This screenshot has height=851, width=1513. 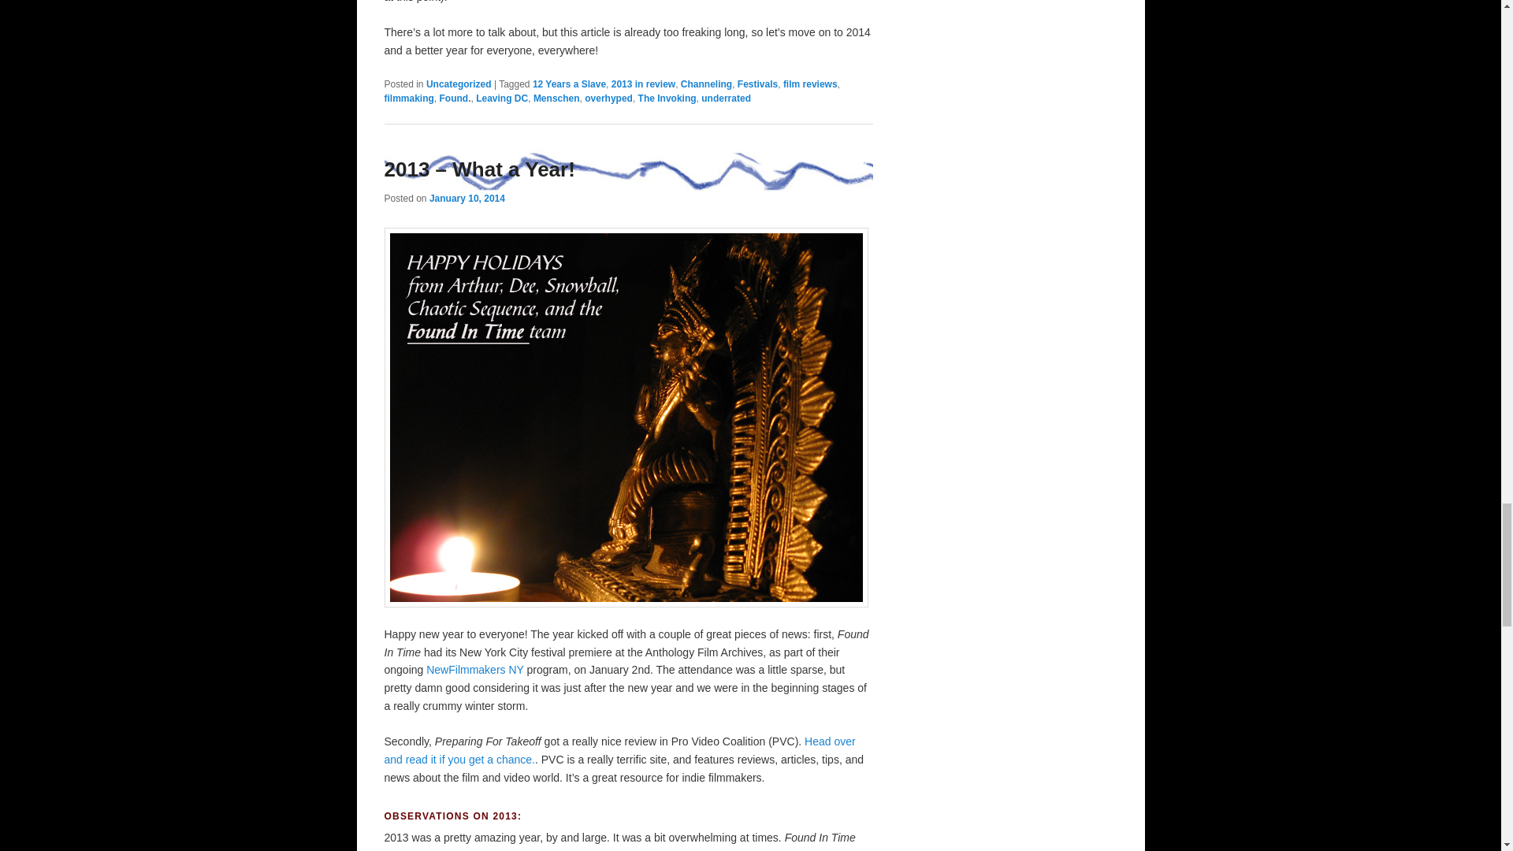 What do you see at coordinates (757, 84) in the screenshot?
I see `Festivals` at bounding box center [757, 84].